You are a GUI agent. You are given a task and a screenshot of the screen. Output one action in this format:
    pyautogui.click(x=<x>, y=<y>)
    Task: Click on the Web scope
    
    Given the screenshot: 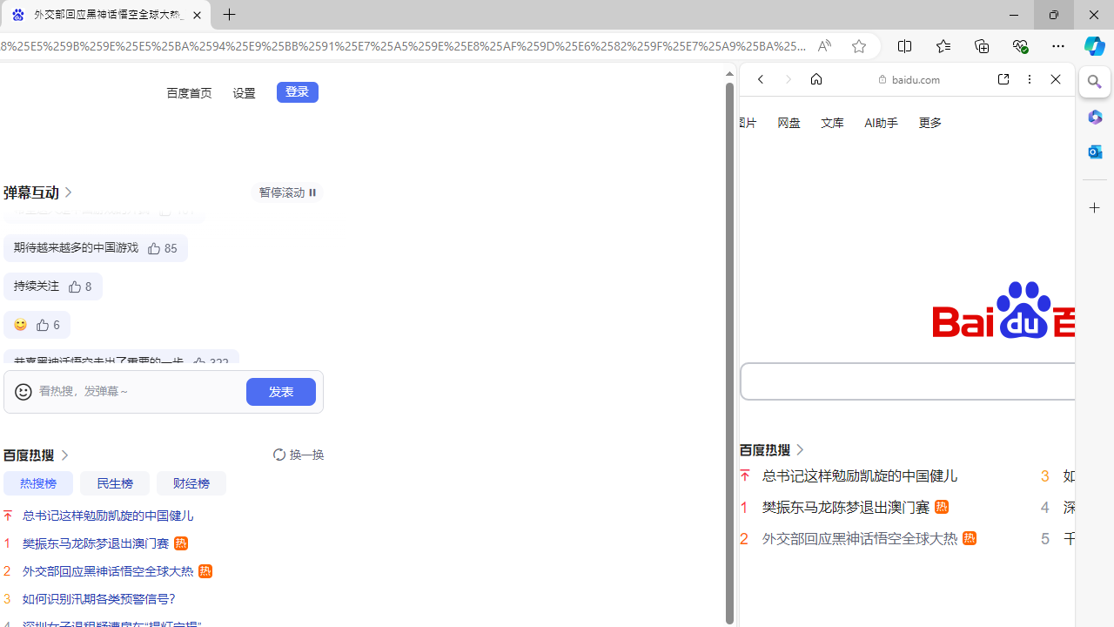 What is the action you would take?
    pyautogui.click(x=768, y=157)
    